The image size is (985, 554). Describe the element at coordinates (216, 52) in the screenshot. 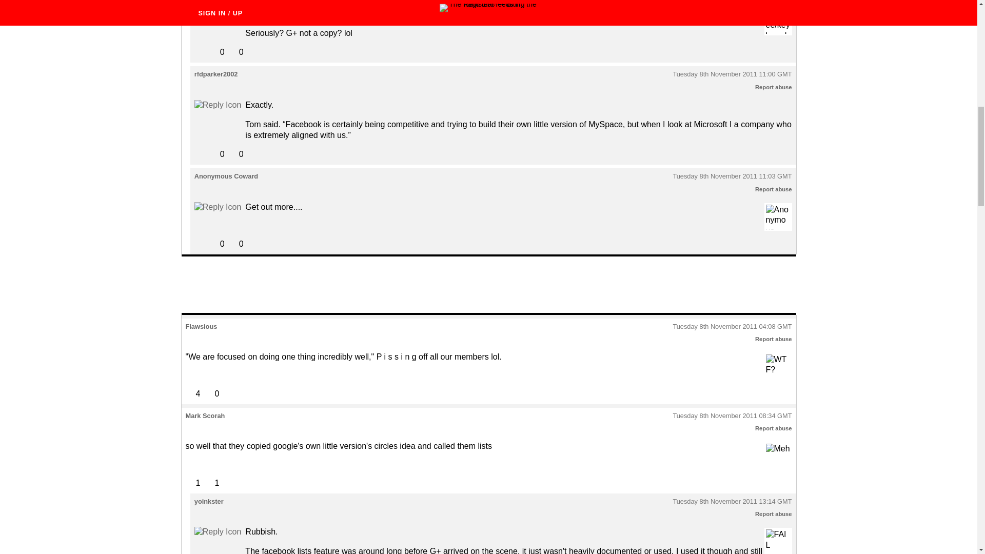

I see `Like this post? Vote for it!` at that location.